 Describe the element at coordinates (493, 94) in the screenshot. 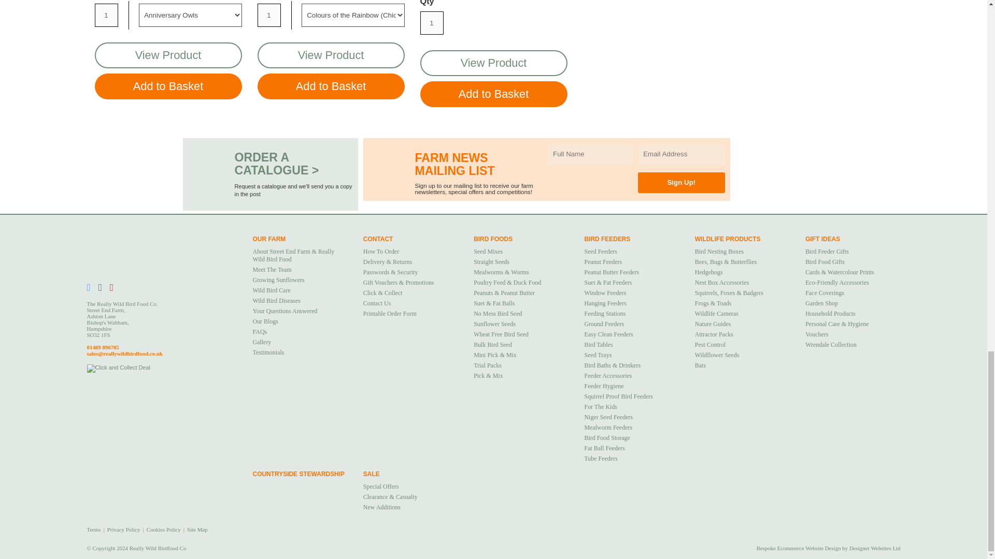

I see `Add to Basket` at that location.